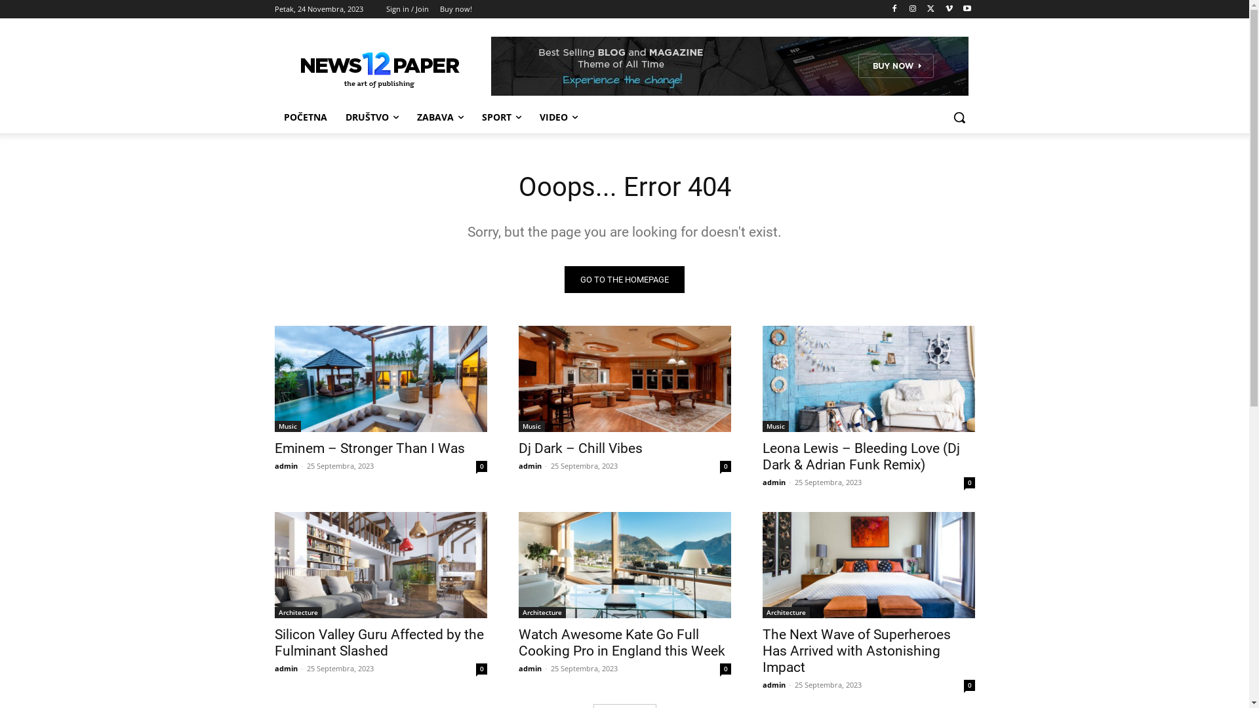  Describe the element at coordinates (455, 9) in the screenshot. I see `Buy now!` at that location.